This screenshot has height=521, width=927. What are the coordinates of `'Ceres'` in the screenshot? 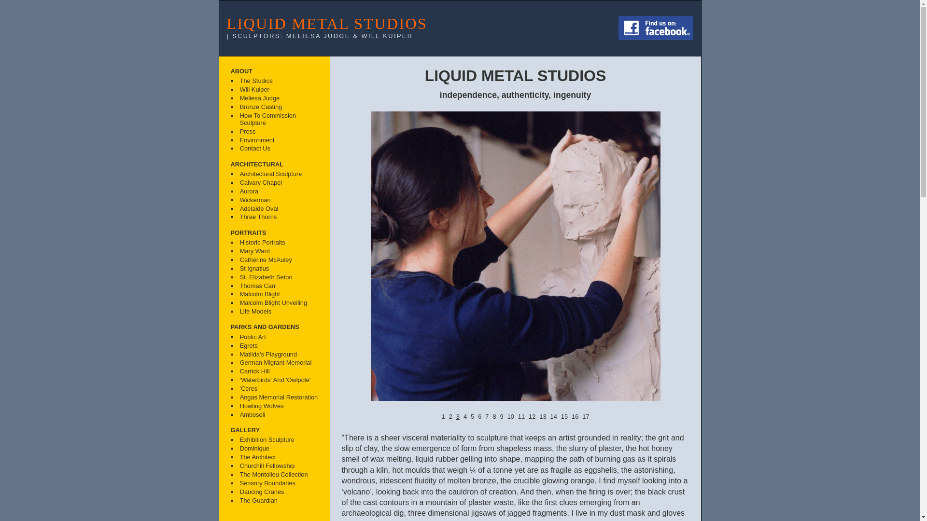 It's located at (278, 389).